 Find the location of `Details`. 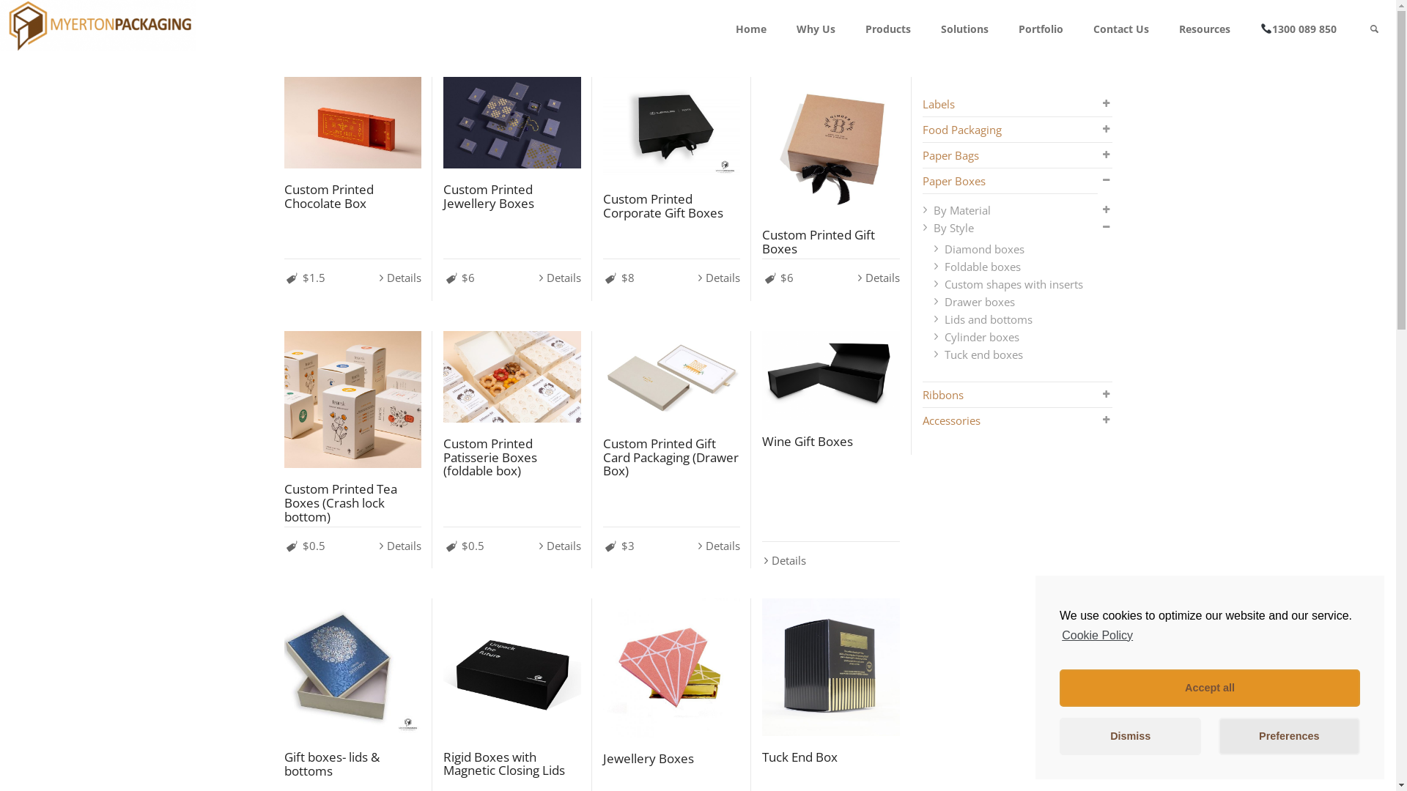

Details is located at coordinates (718, 546).